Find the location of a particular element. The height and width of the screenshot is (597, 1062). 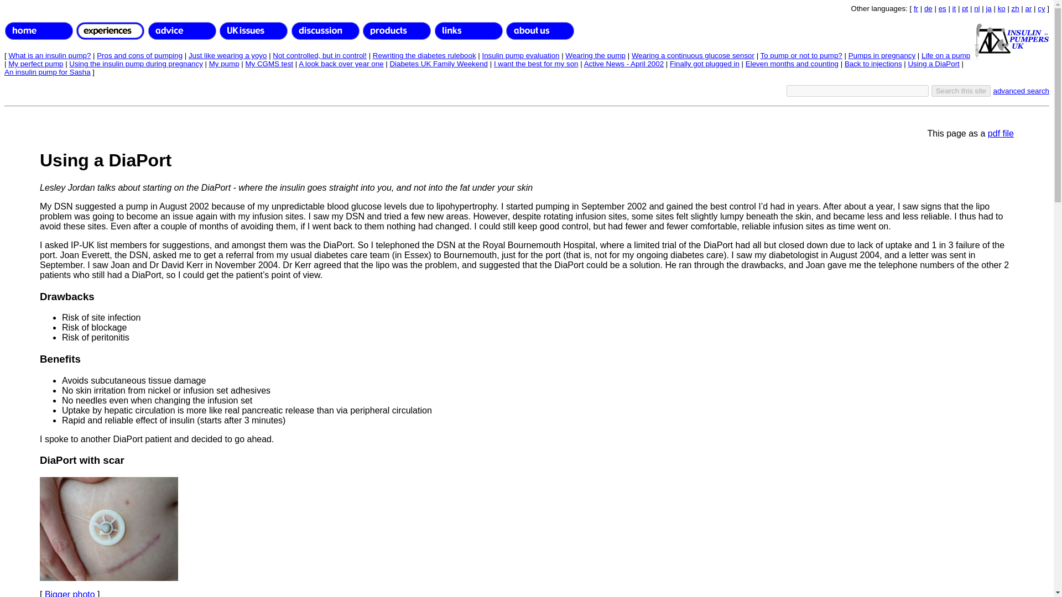

es is located at coordinates (943, 8).